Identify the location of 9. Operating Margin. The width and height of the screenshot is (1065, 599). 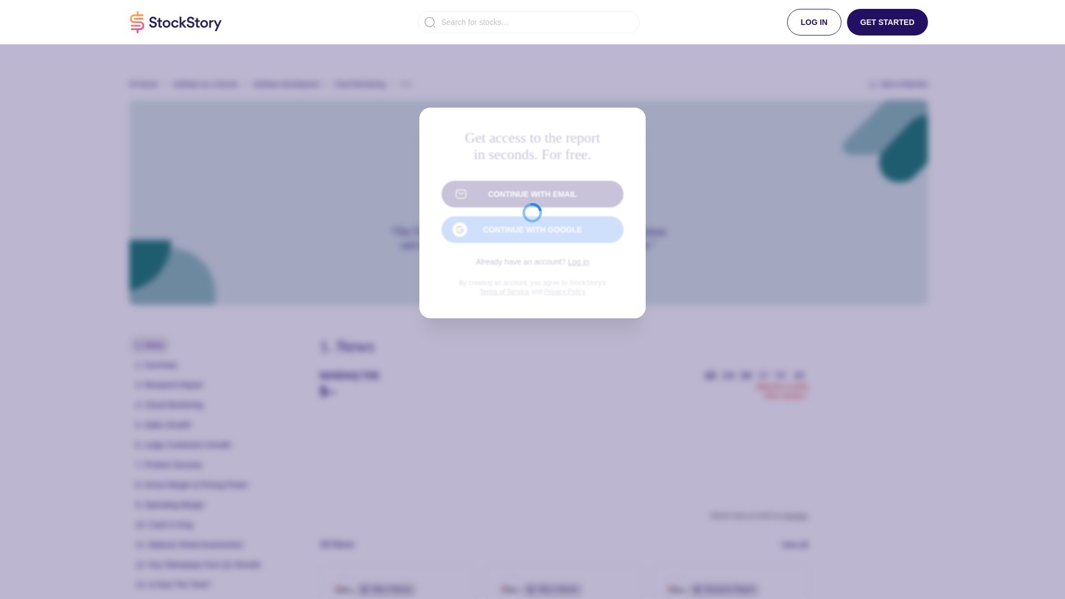
(170, 505).